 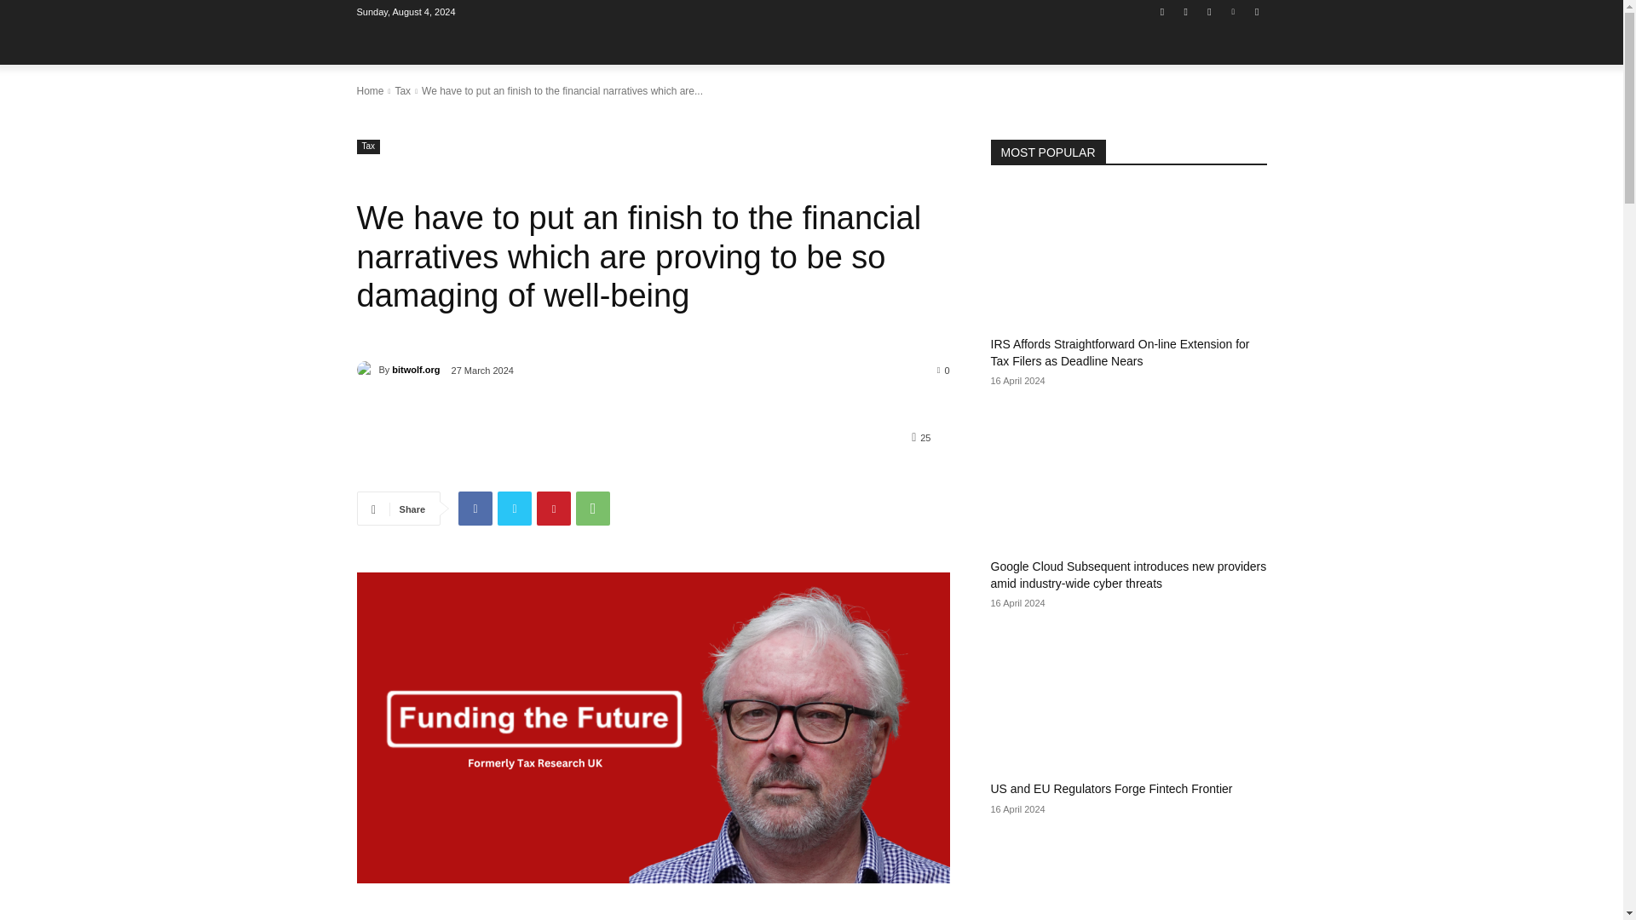 I want to click on Pinterest, so click(x=554, y=508).